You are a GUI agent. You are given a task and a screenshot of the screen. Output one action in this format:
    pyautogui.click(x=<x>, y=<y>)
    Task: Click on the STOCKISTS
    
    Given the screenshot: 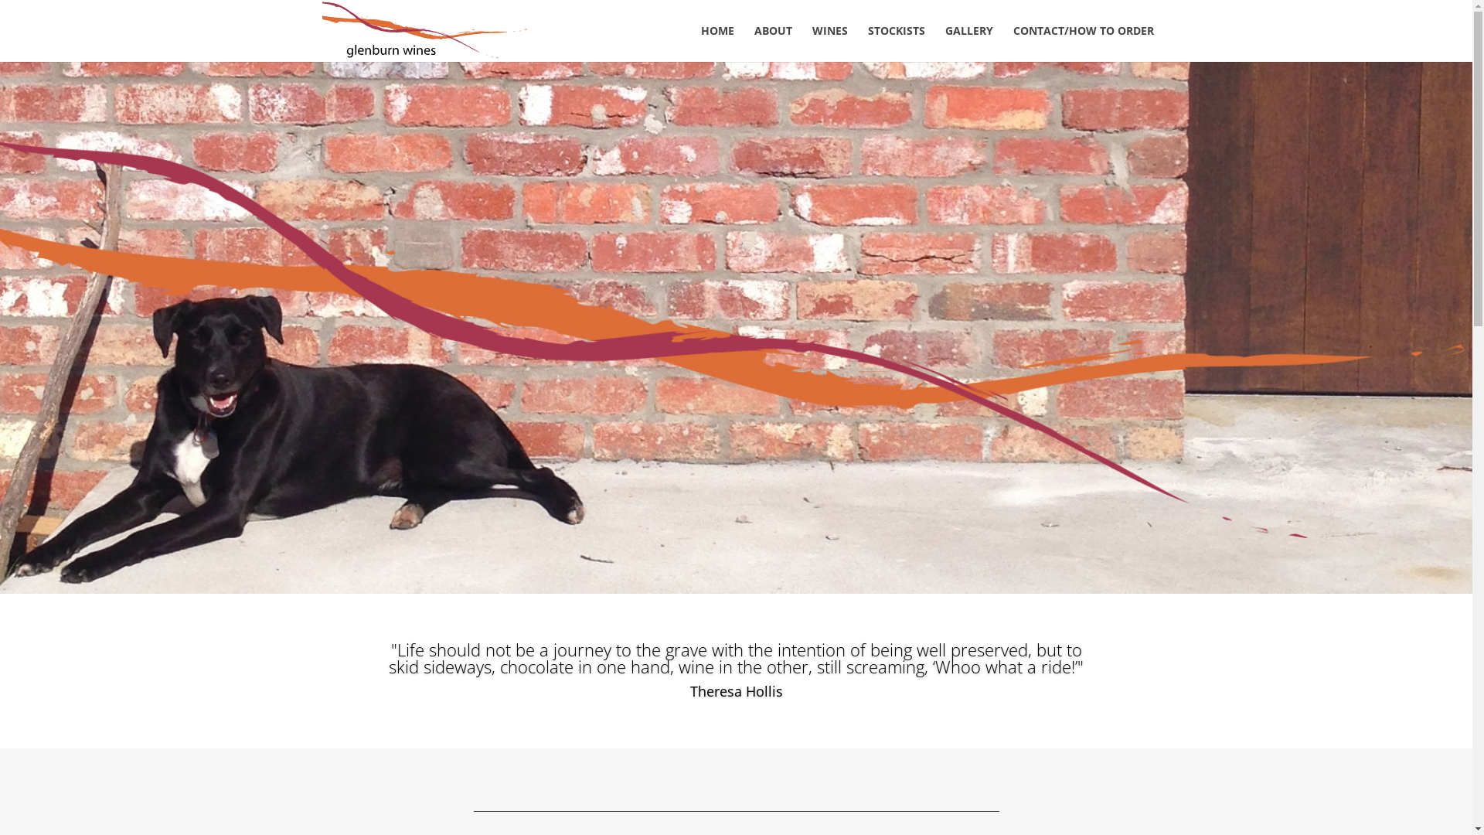 What is the action you would take?
    pyautogui.click(x=896, y=43)
    